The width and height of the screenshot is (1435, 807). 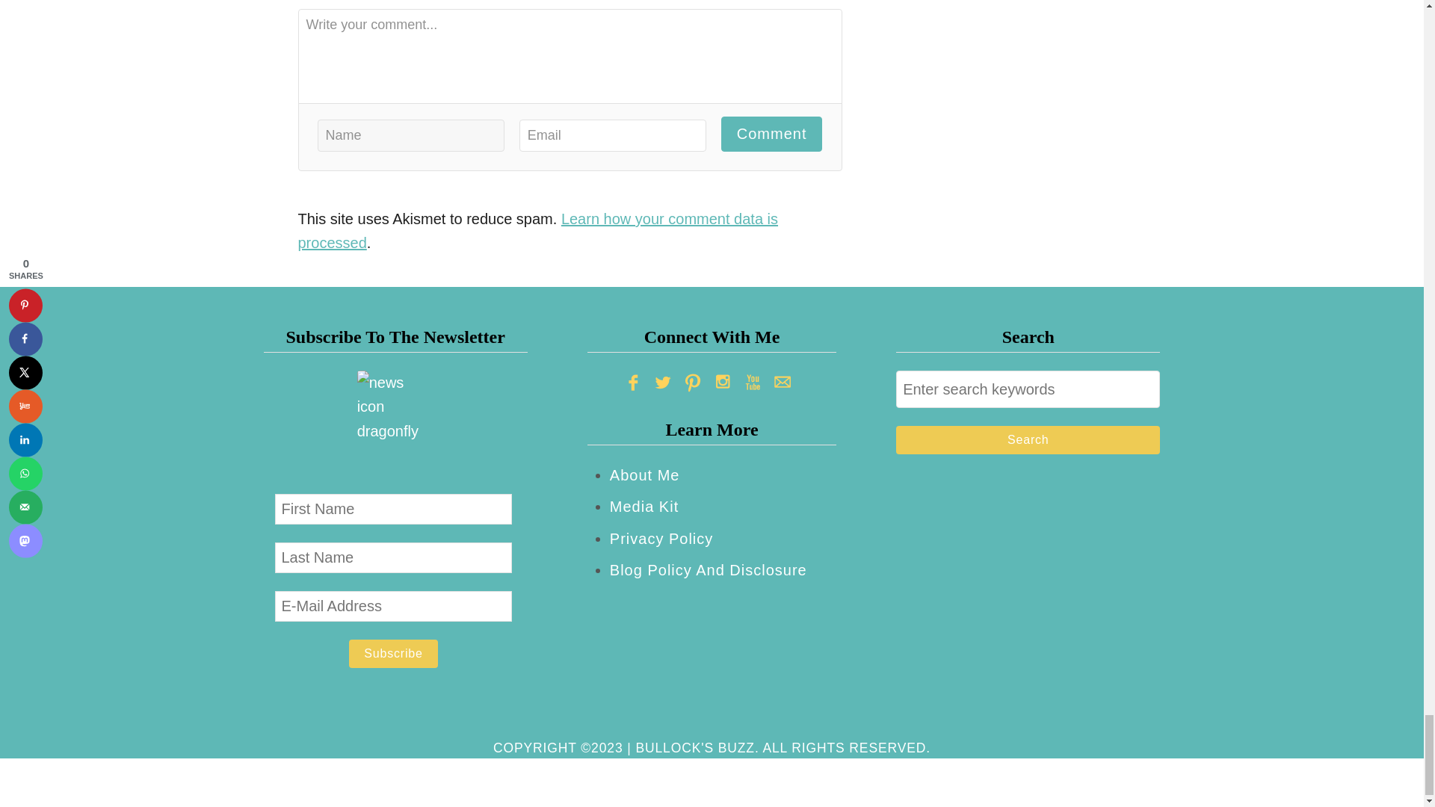 What do you see at coordinates (393, 654) in the screenshot?
I see `Subscribe` at bounding box center [393, 654].